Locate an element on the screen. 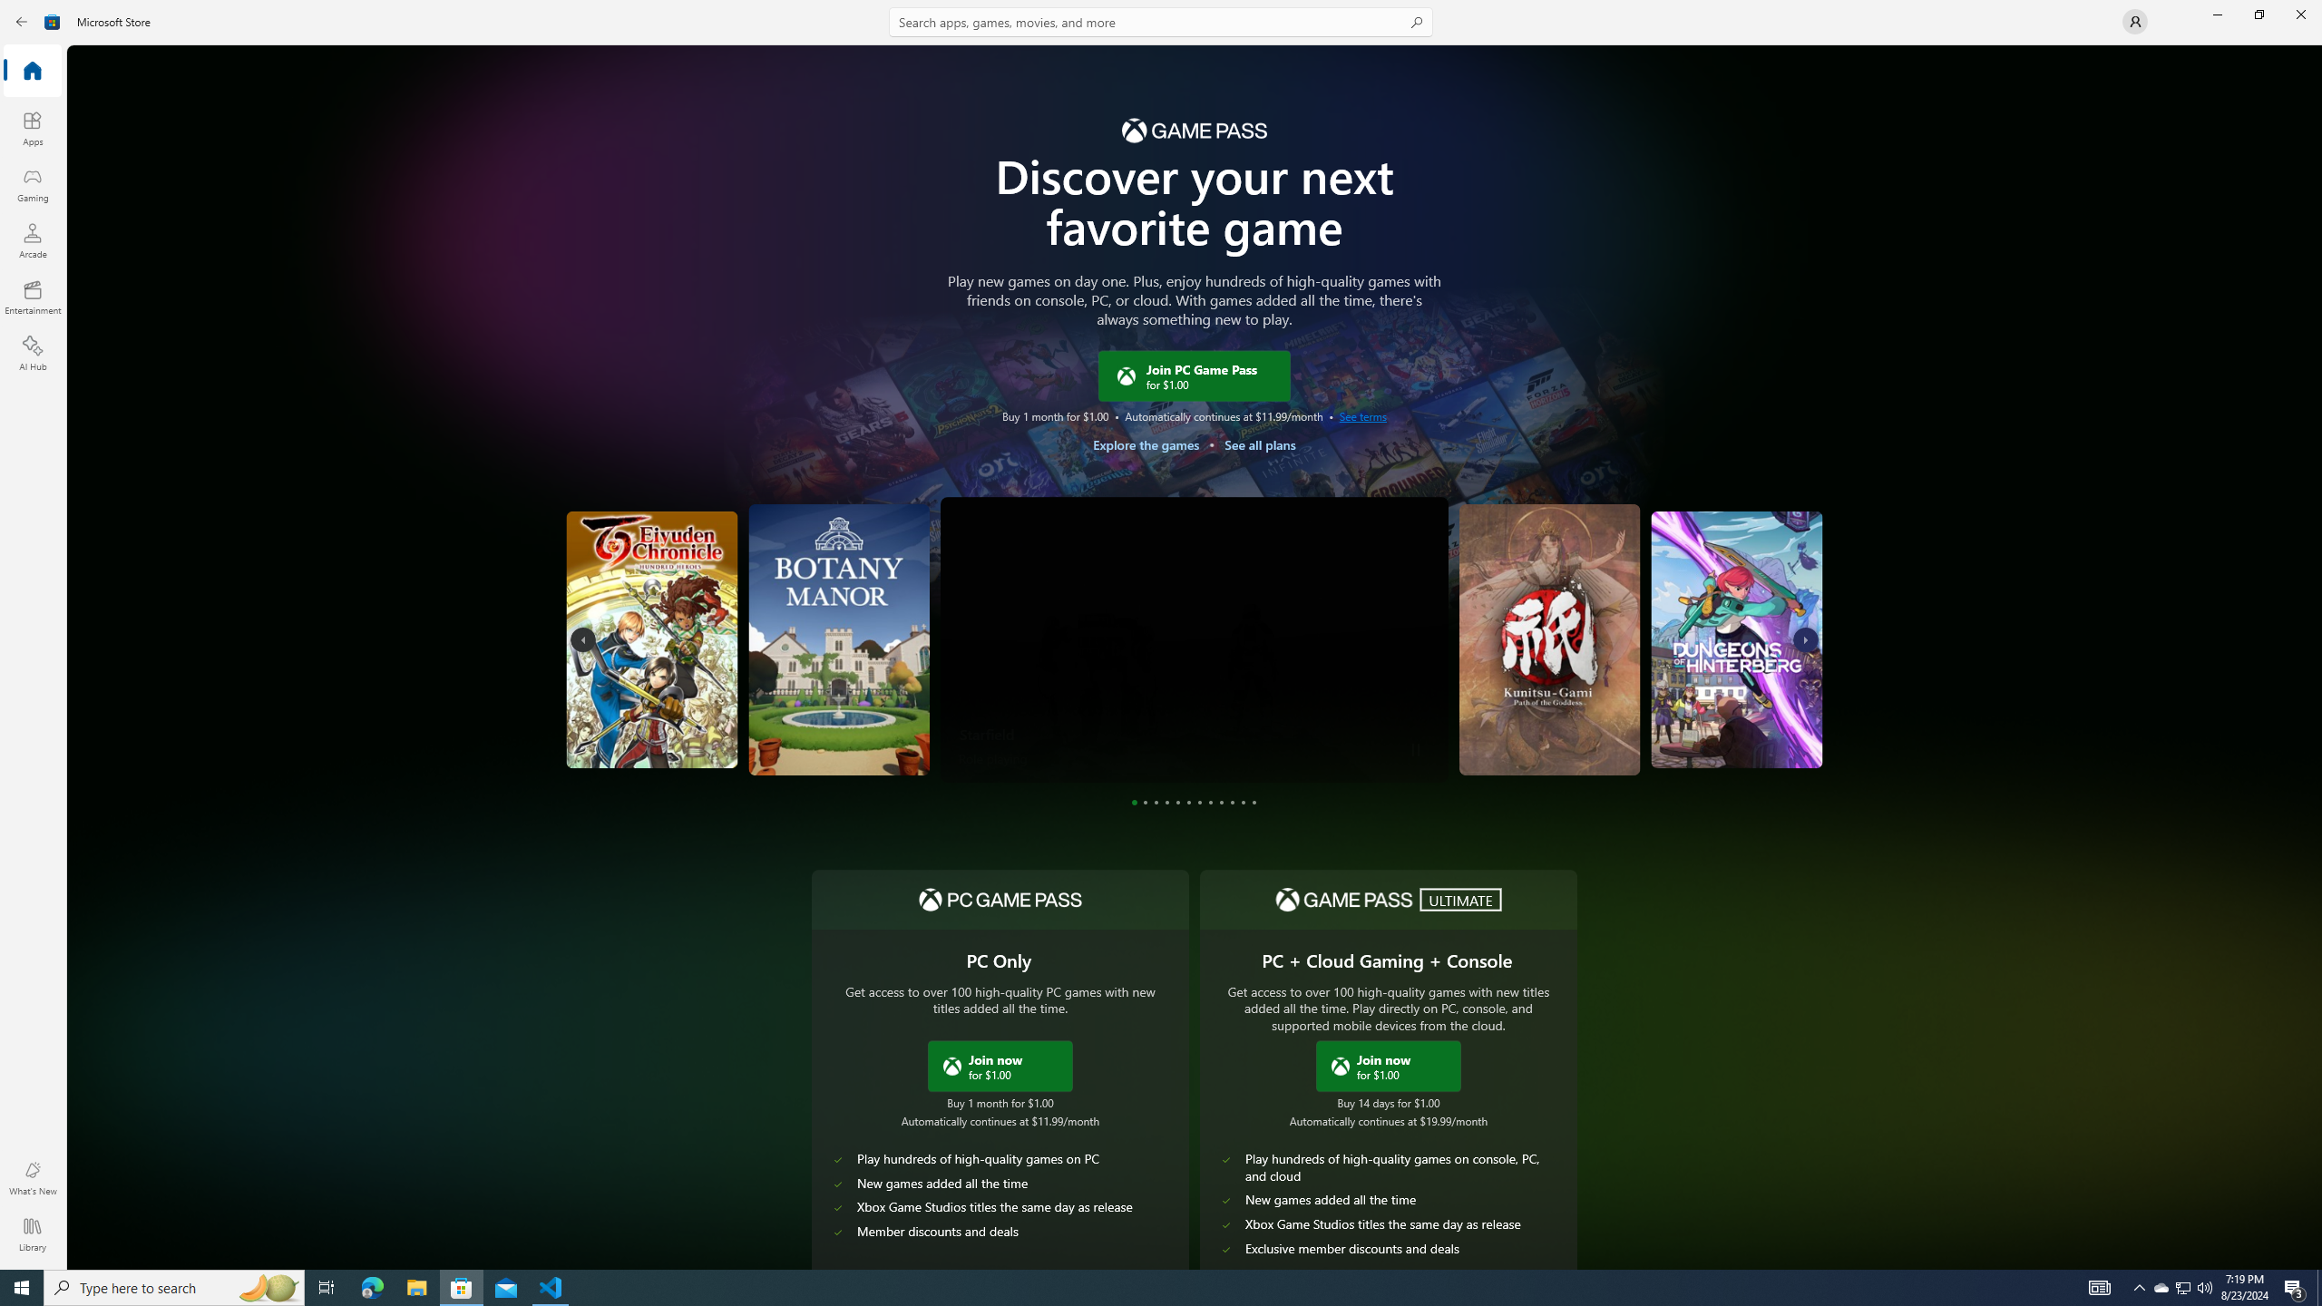 Image resolution: width=2322 pixels, height=1306 pixels. Page 9 is located at coordinates (1223, 803).